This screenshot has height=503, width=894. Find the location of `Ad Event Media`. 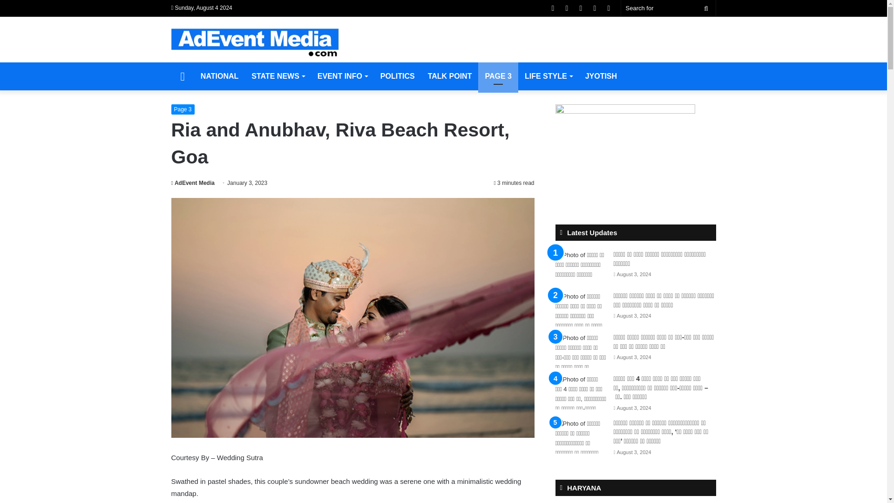

Ad Event Media is located at coordinates (255, 43).